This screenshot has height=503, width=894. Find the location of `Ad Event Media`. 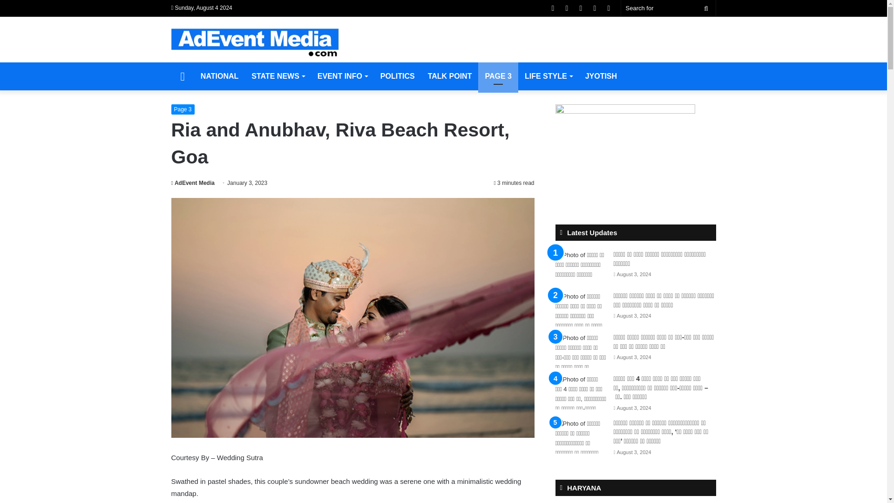

Ad Event Media is located at coordinates (255, 43).